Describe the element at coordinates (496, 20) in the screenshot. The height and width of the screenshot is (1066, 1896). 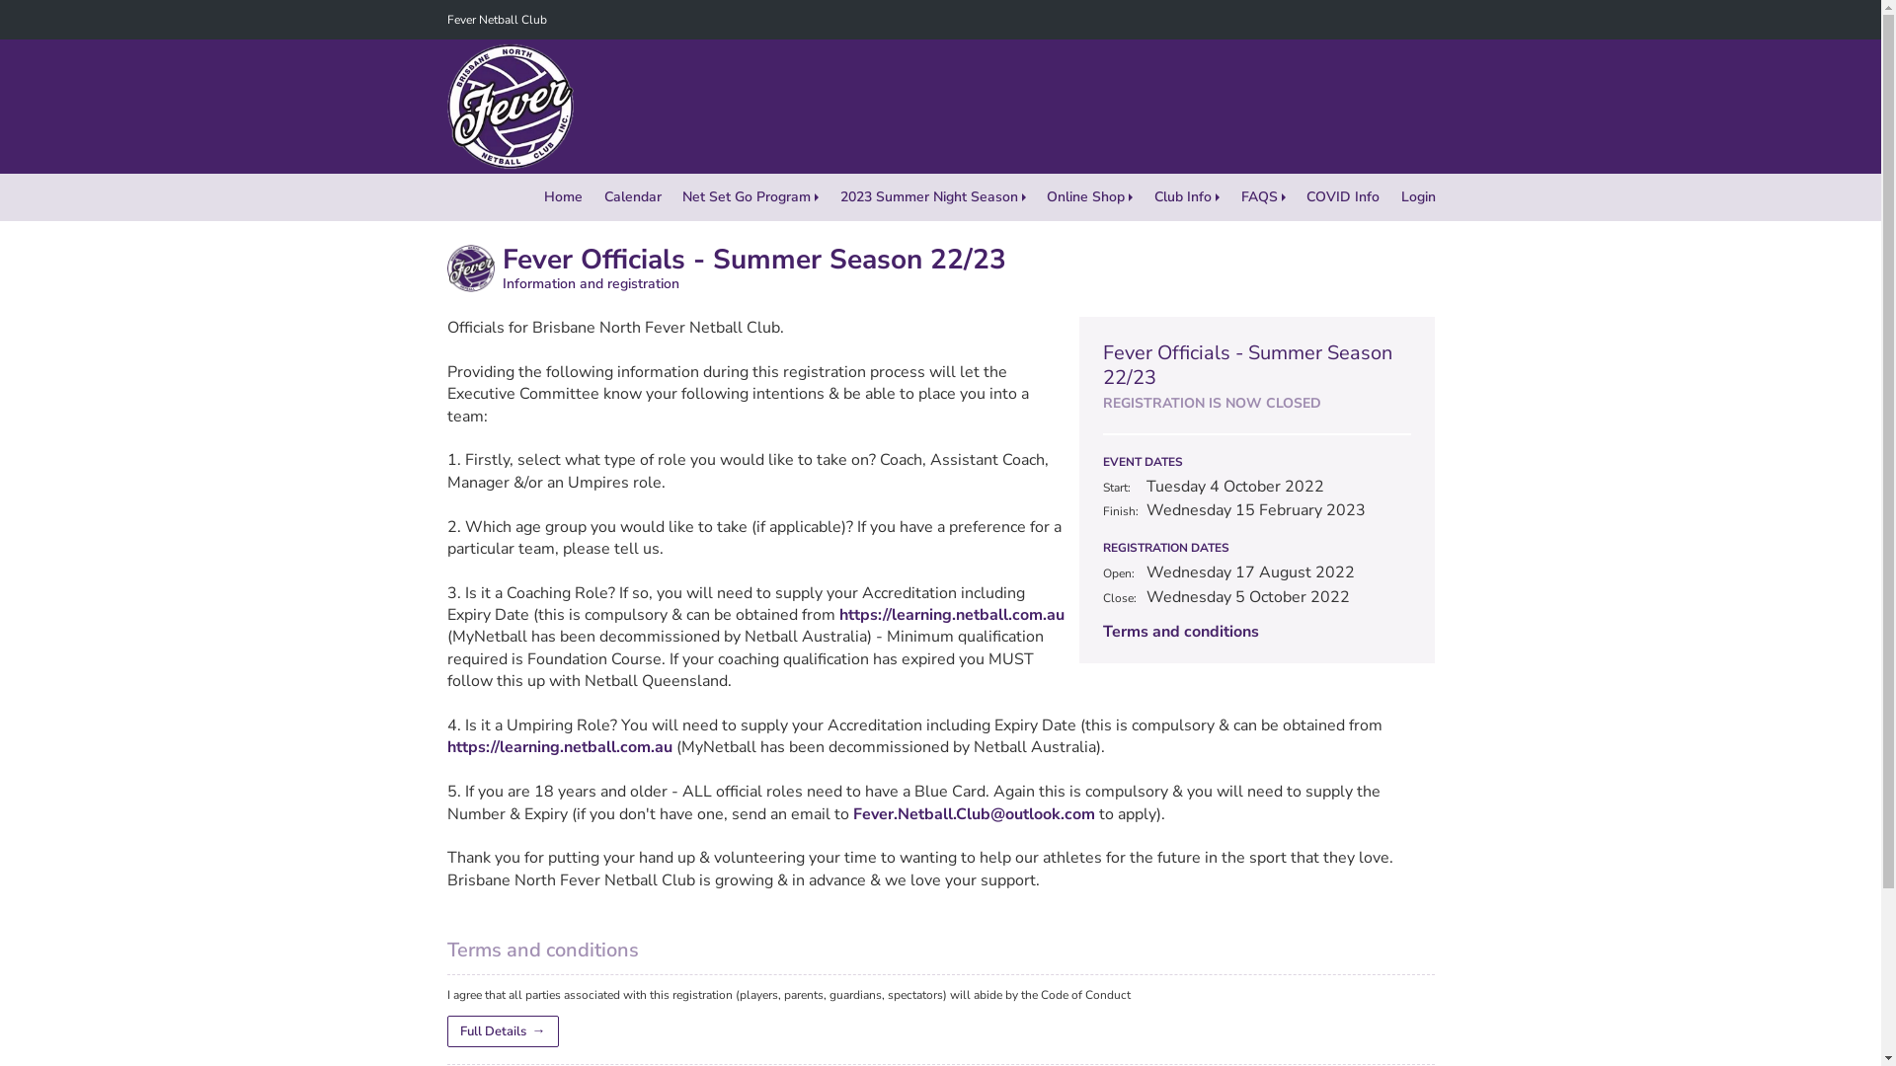
I see `Fever Netball Club` at that location.